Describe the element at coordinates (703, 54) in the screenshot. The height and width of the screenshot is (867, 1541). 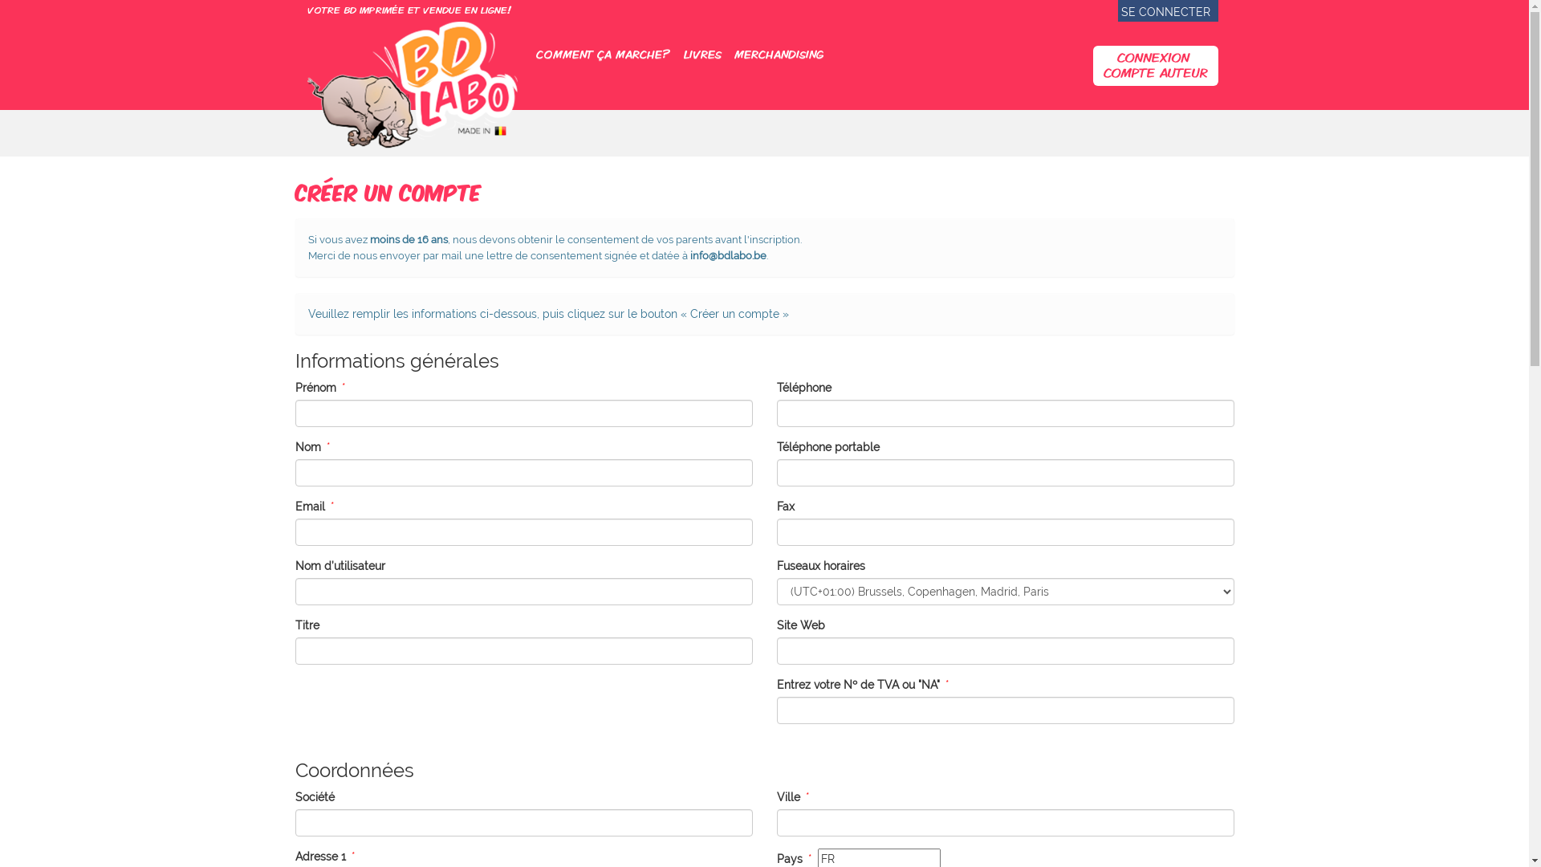
I see `LIVRES` at that location.